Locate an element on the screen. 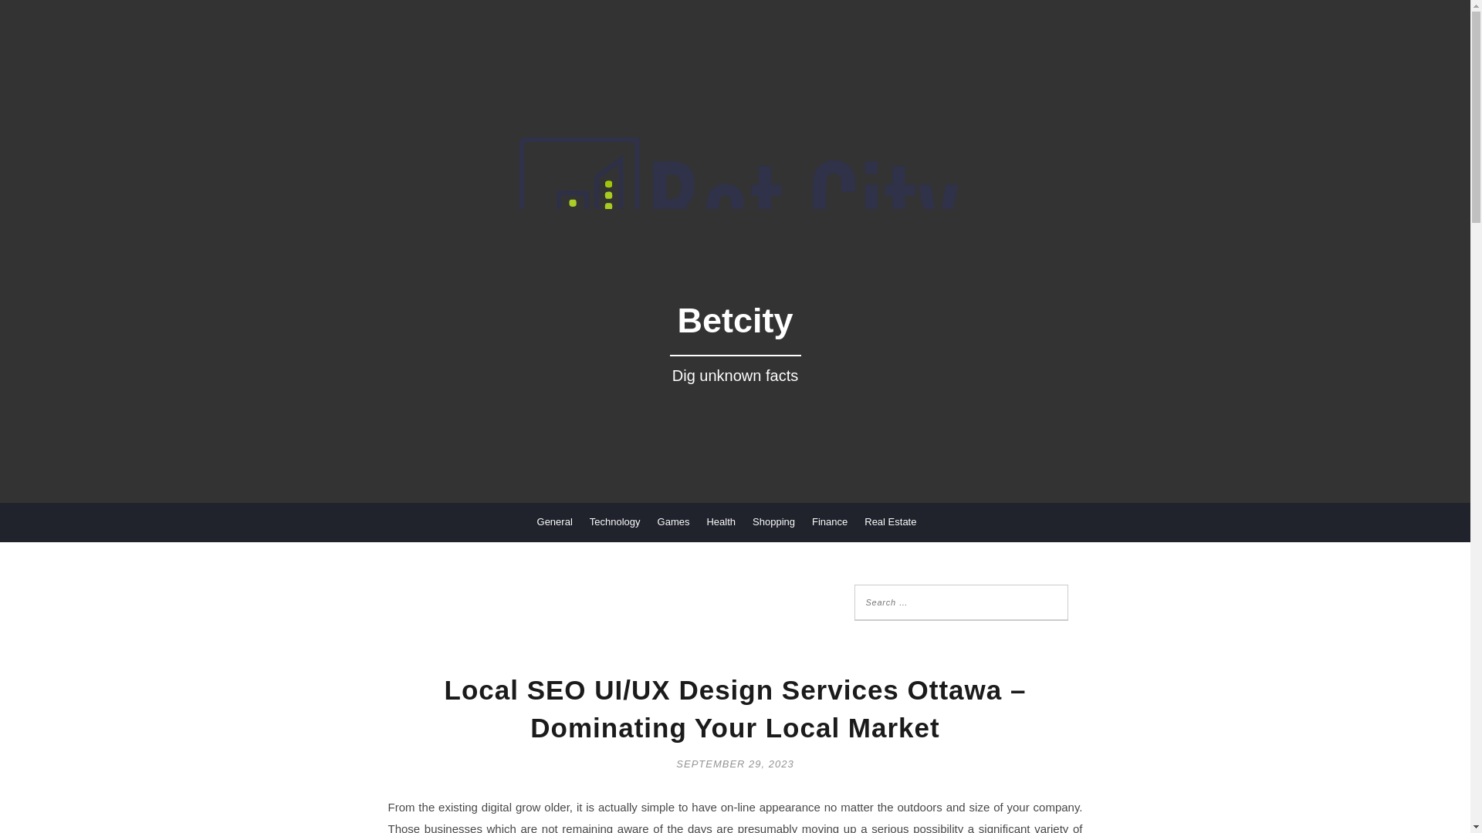  Search is located at coordinates (31, 12).